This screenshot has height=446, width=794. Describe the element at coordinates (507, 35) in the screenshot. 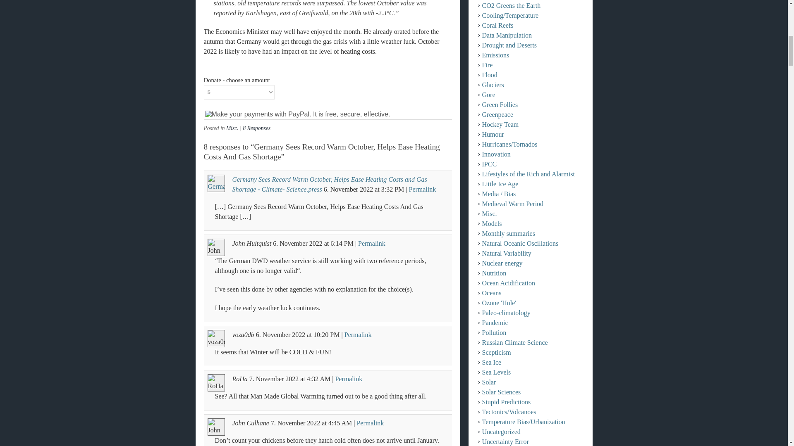

I see `Data Manipulation` at that location.